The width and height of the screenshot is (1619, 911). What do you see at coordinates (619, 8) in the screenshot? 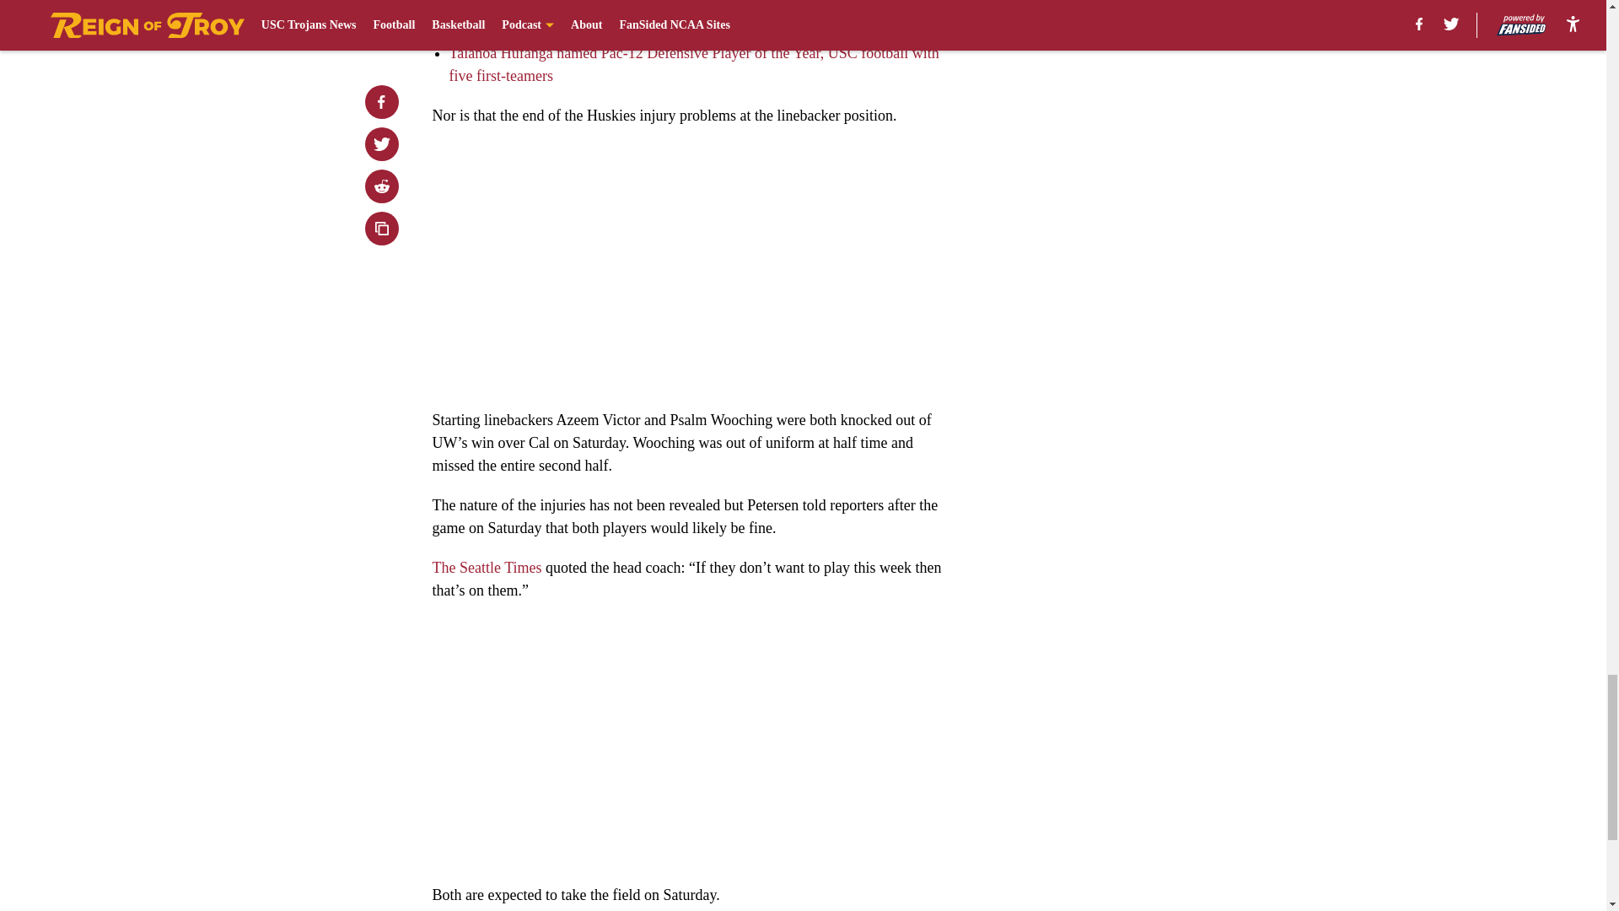
I see `USC football adds Xavion Alford as transfer from Texas` at bounding box center [619, 8].